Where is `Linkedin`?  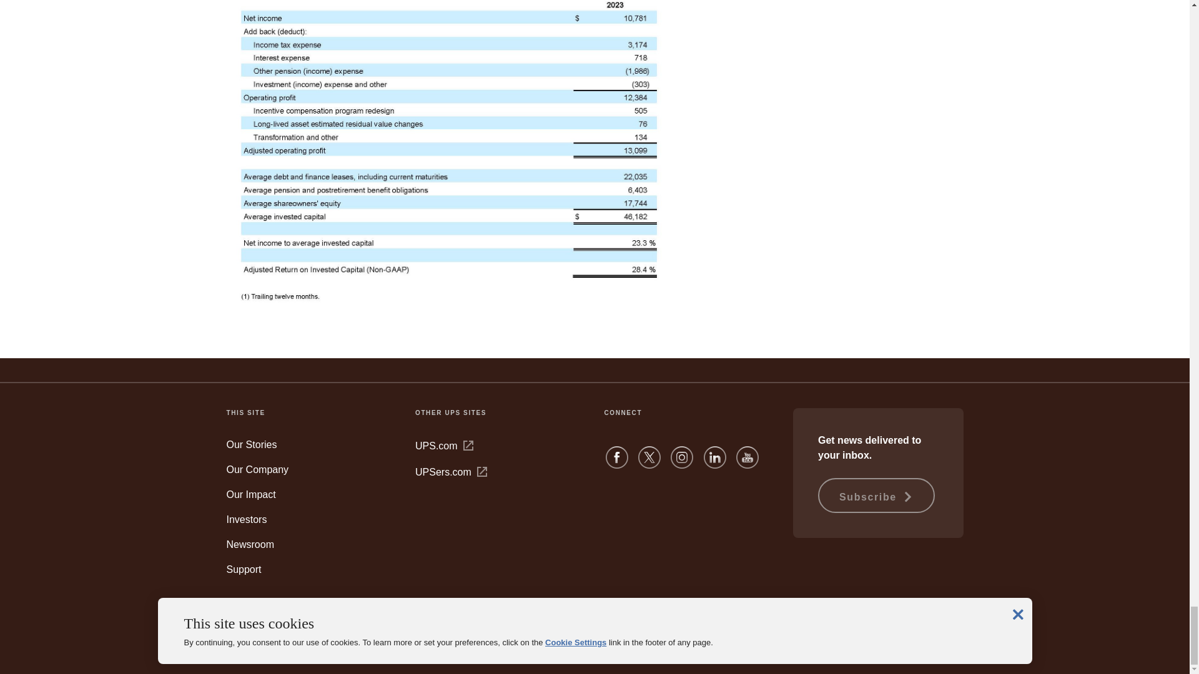 Linkedin is located at coordinates (715, 463).